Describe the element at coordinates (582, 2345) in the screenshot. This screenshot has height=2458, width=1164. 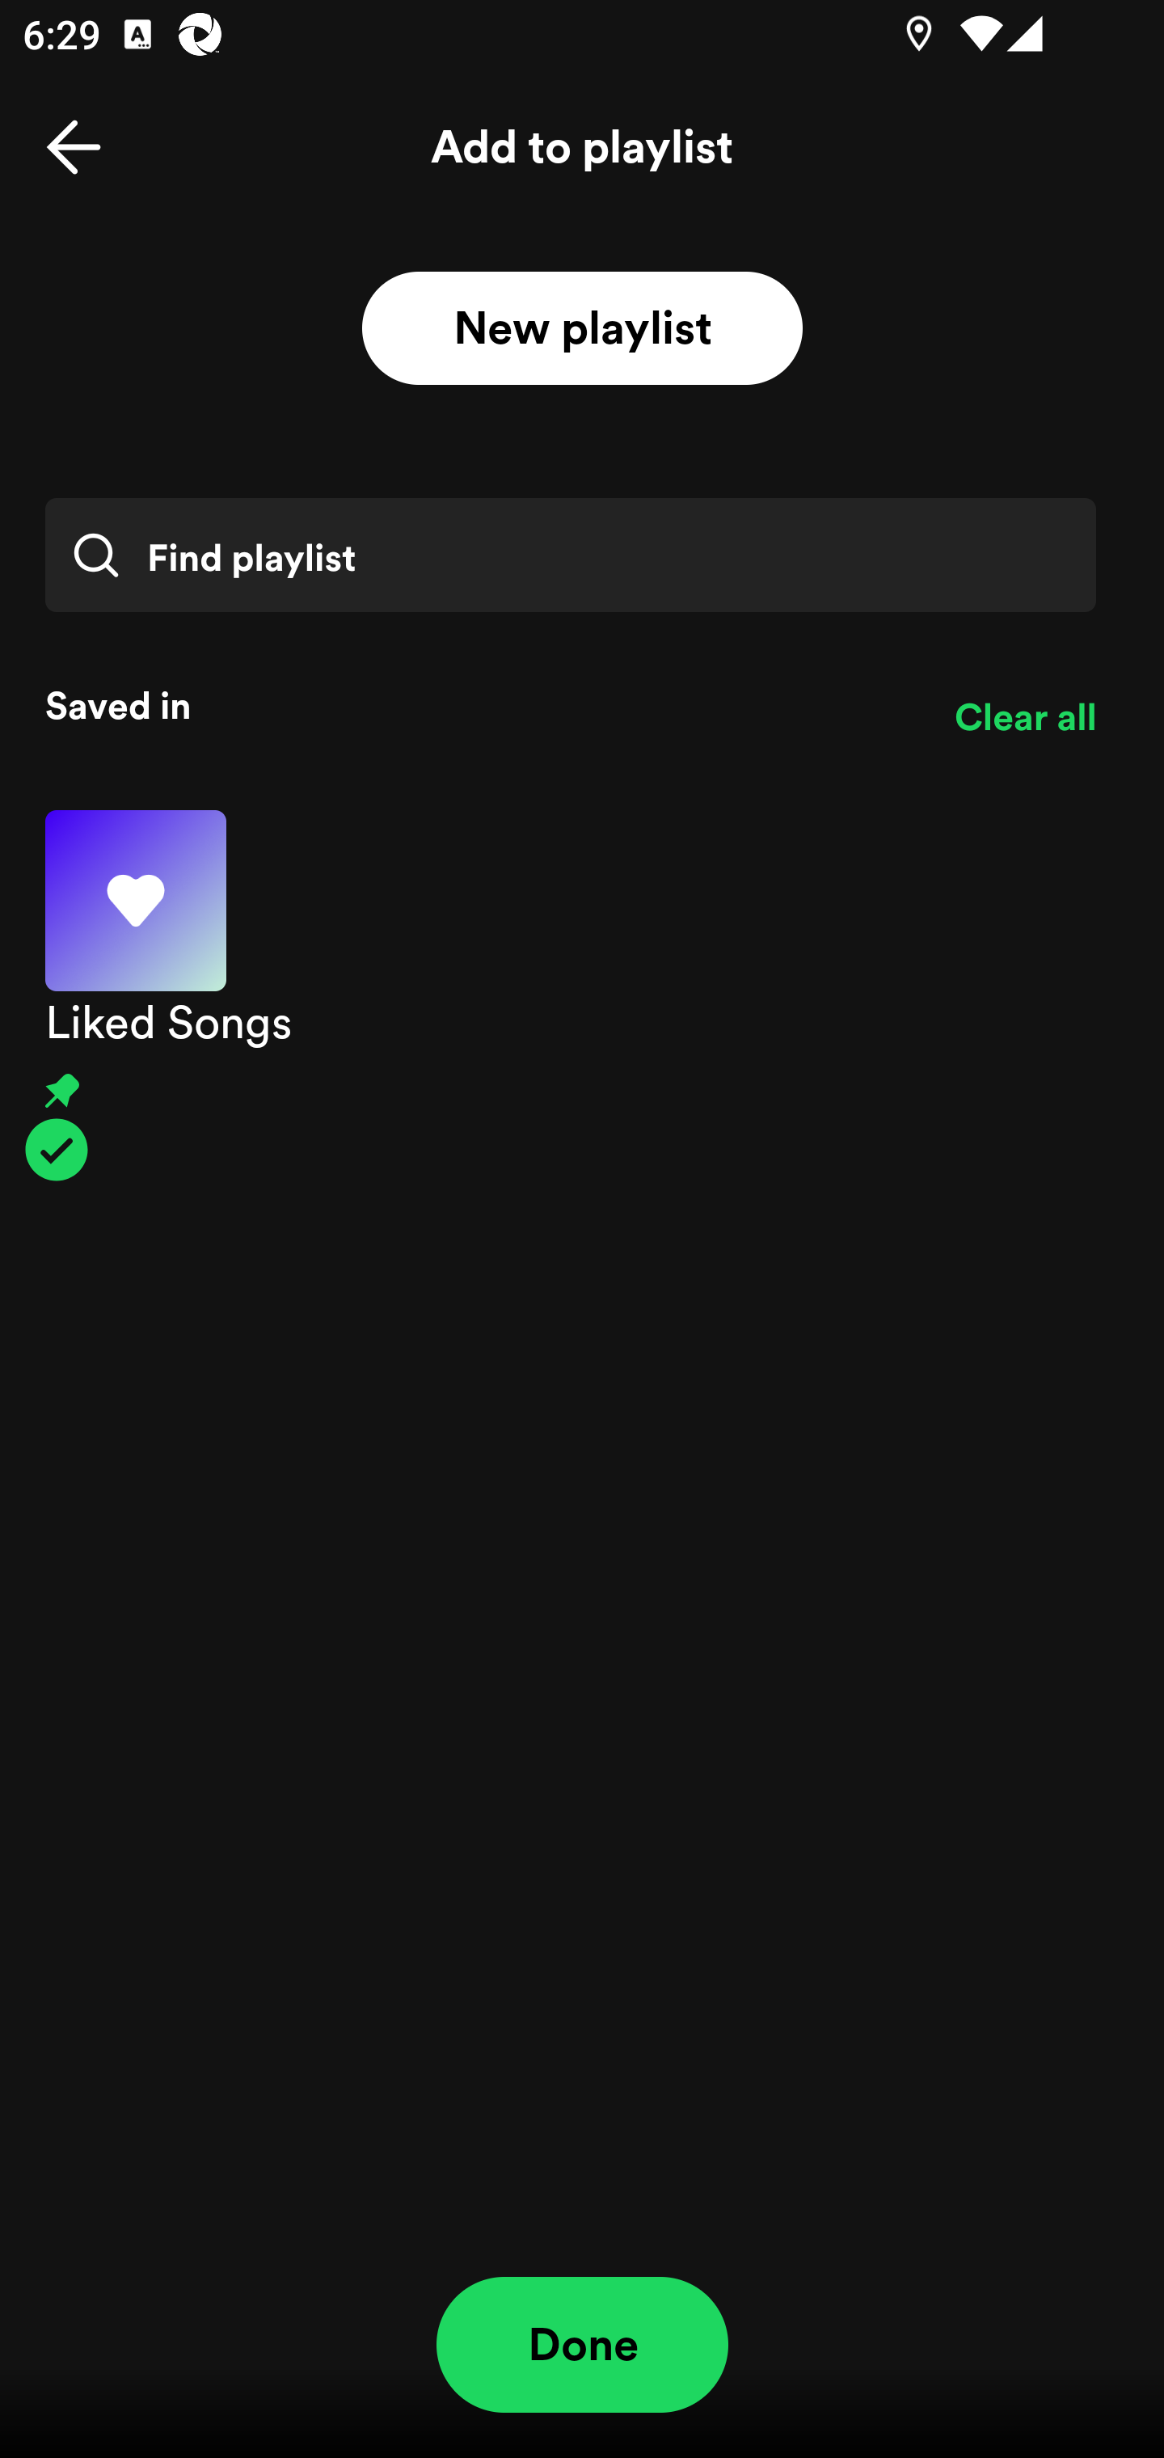
I see `Done` at that location.